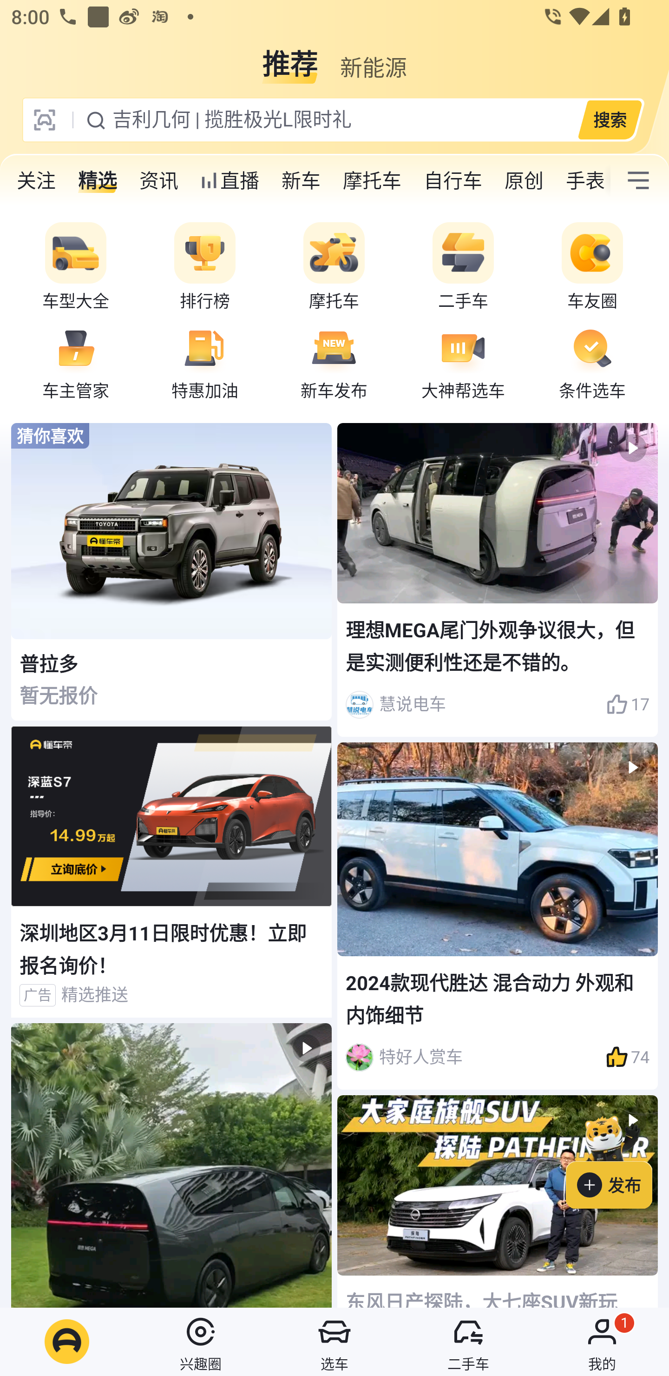  Describe the element at coordinates (582, 180) in the screenshot. I see `手表` at that location.